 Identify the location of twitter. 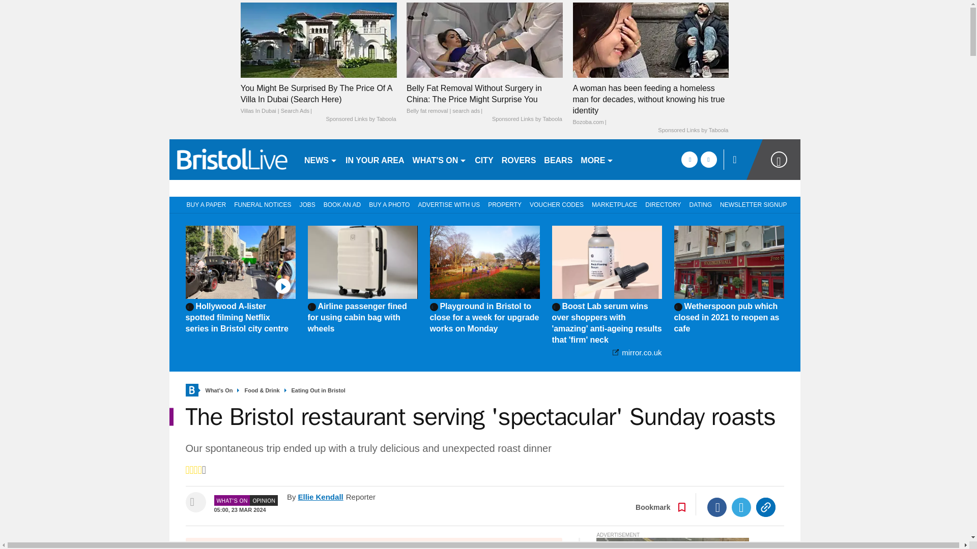
(708, 160).